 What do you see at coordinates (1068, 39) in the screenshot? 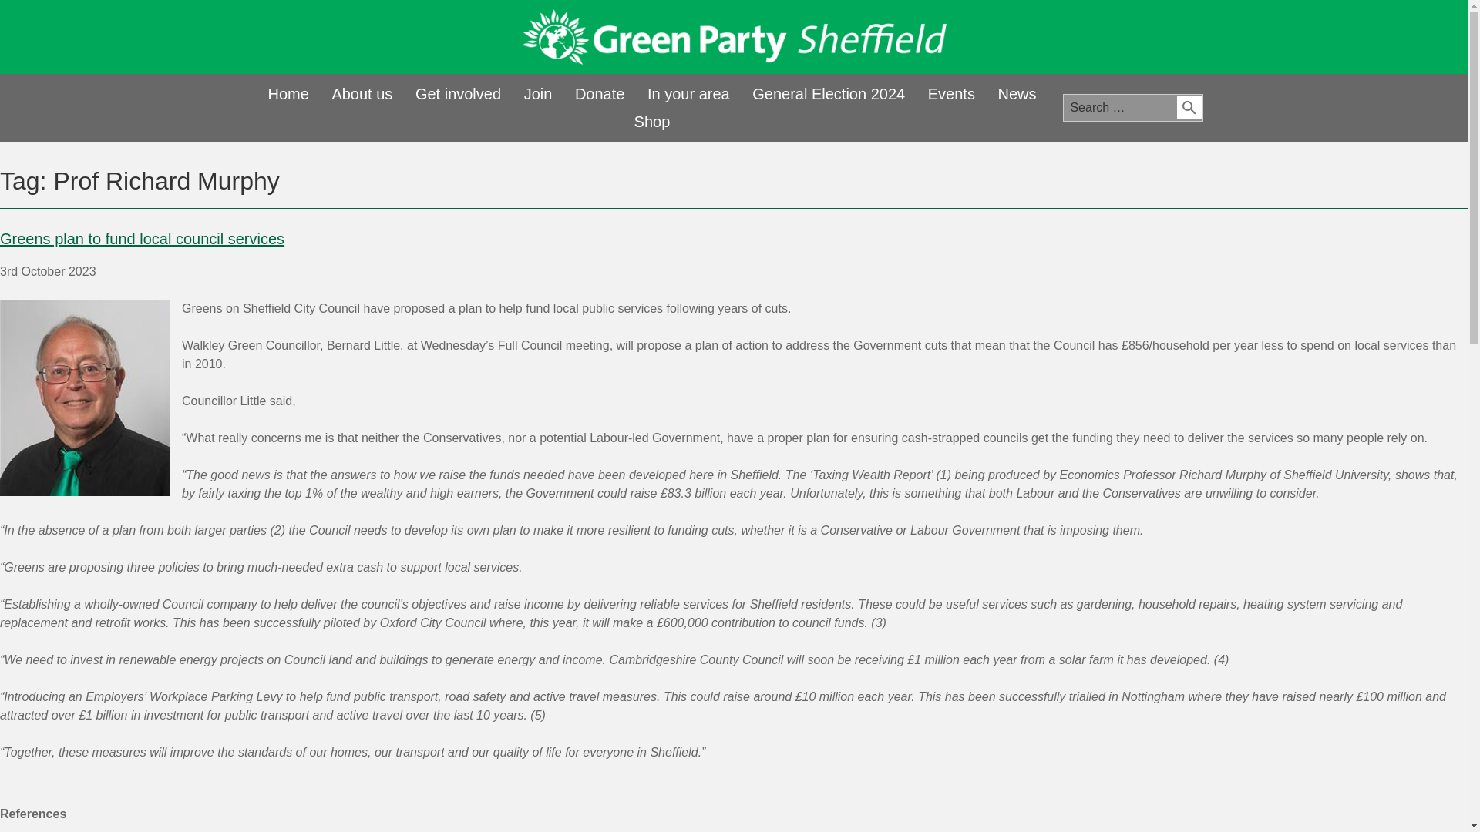
I see `Facebook` at bounding box center [1068, 39].